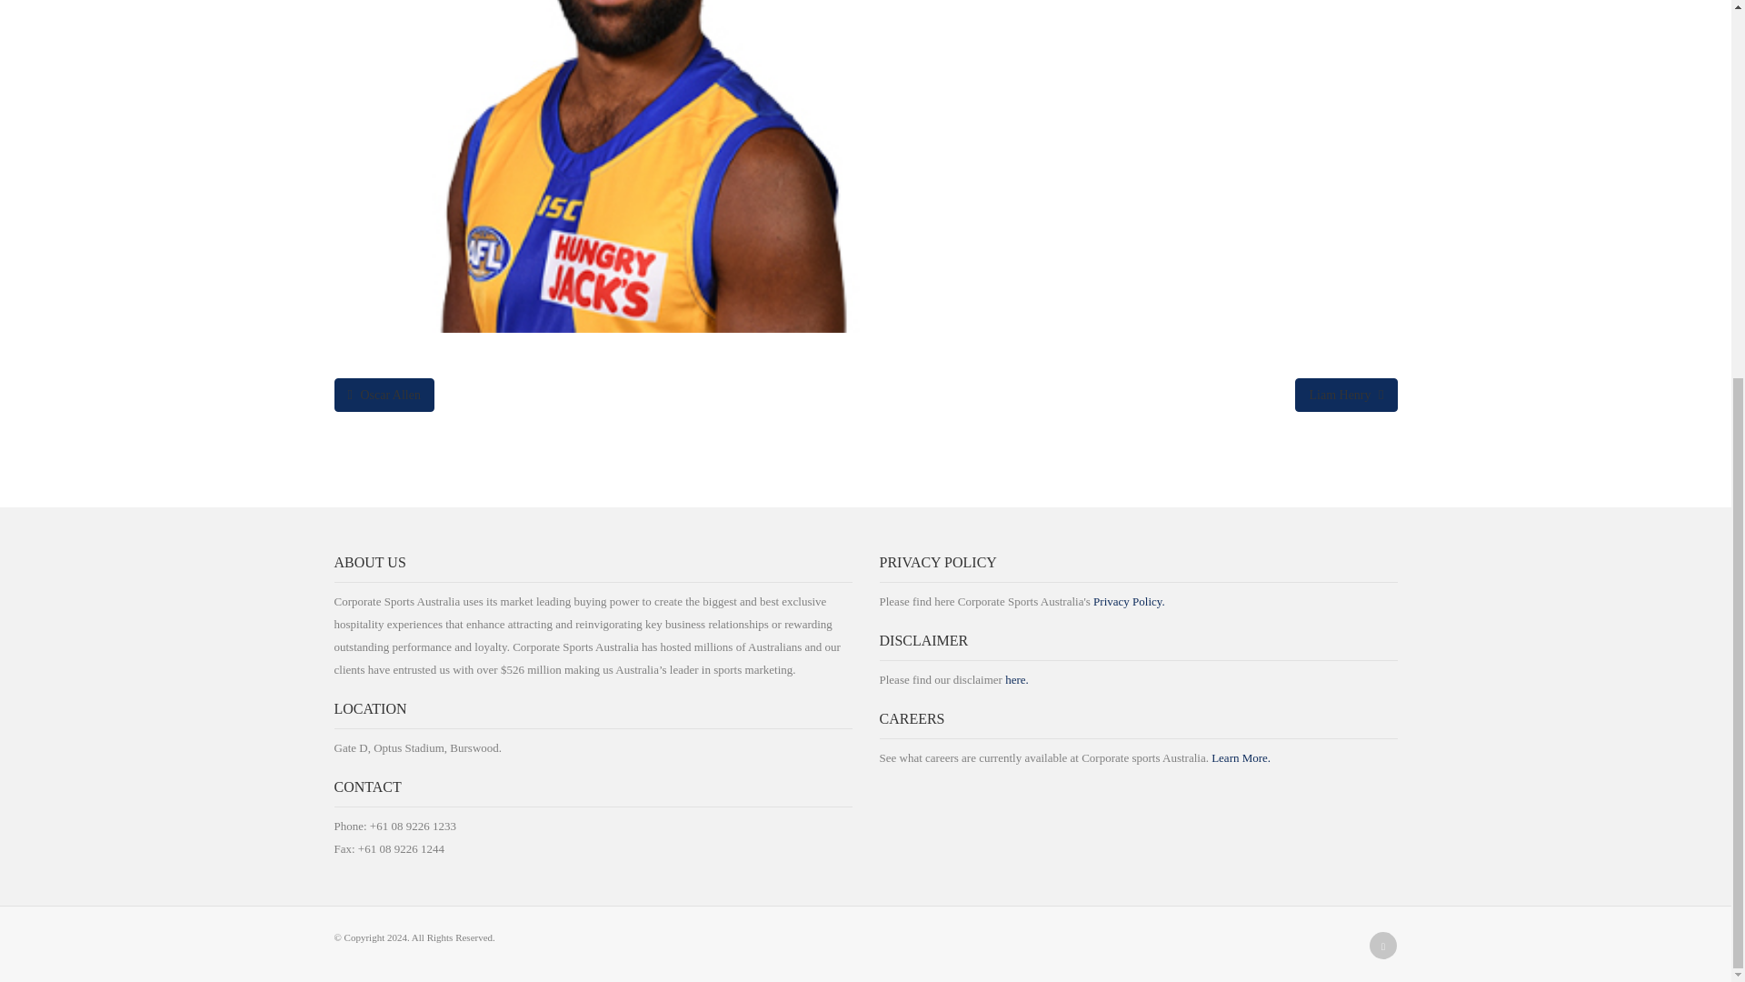 The height and width of the screenshot is (982, 1745). Describe the element at coordinates (1240, 758) in the screenshot. I see `Learn More.` at that location.